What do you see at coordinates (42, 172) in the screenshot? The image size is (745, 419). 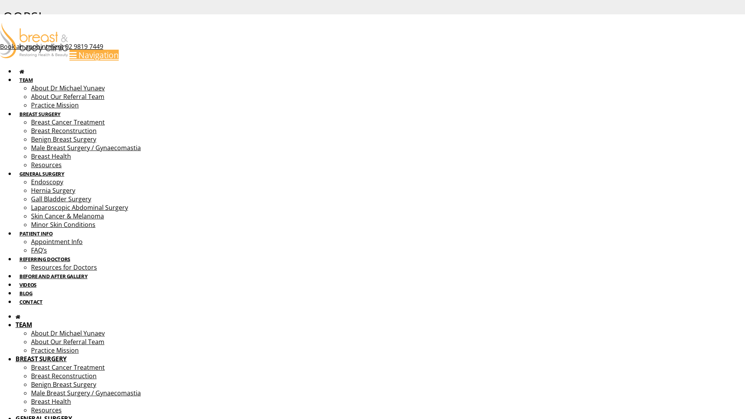 I see `GENERAL SURGERY` at bounding box center [42, 172].